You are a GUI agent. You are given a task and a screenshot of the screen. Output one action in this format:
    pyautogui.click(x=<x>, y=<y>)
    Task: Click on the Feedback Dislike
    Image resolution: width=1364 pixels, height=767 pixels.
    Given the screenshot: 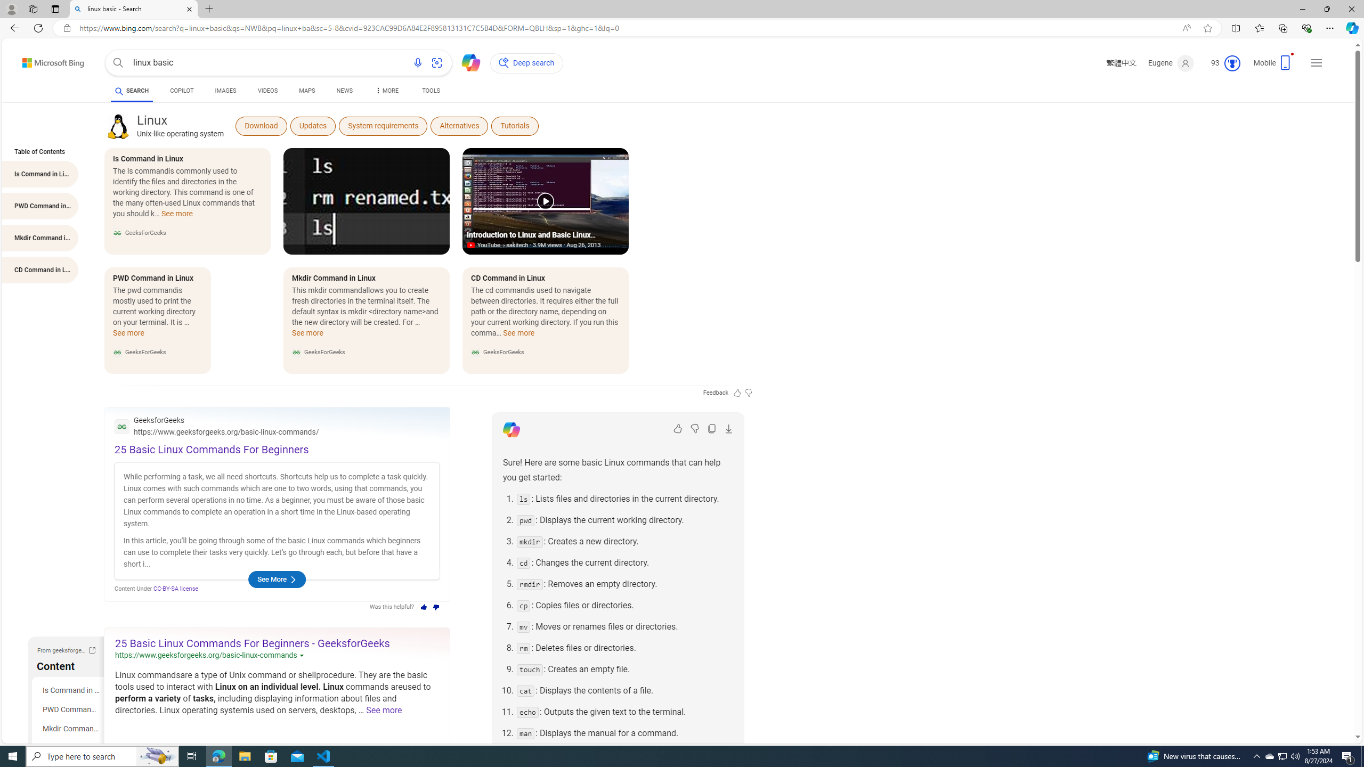 What is the action you would take?
    pyautogui.click(x=749, y=392)
    